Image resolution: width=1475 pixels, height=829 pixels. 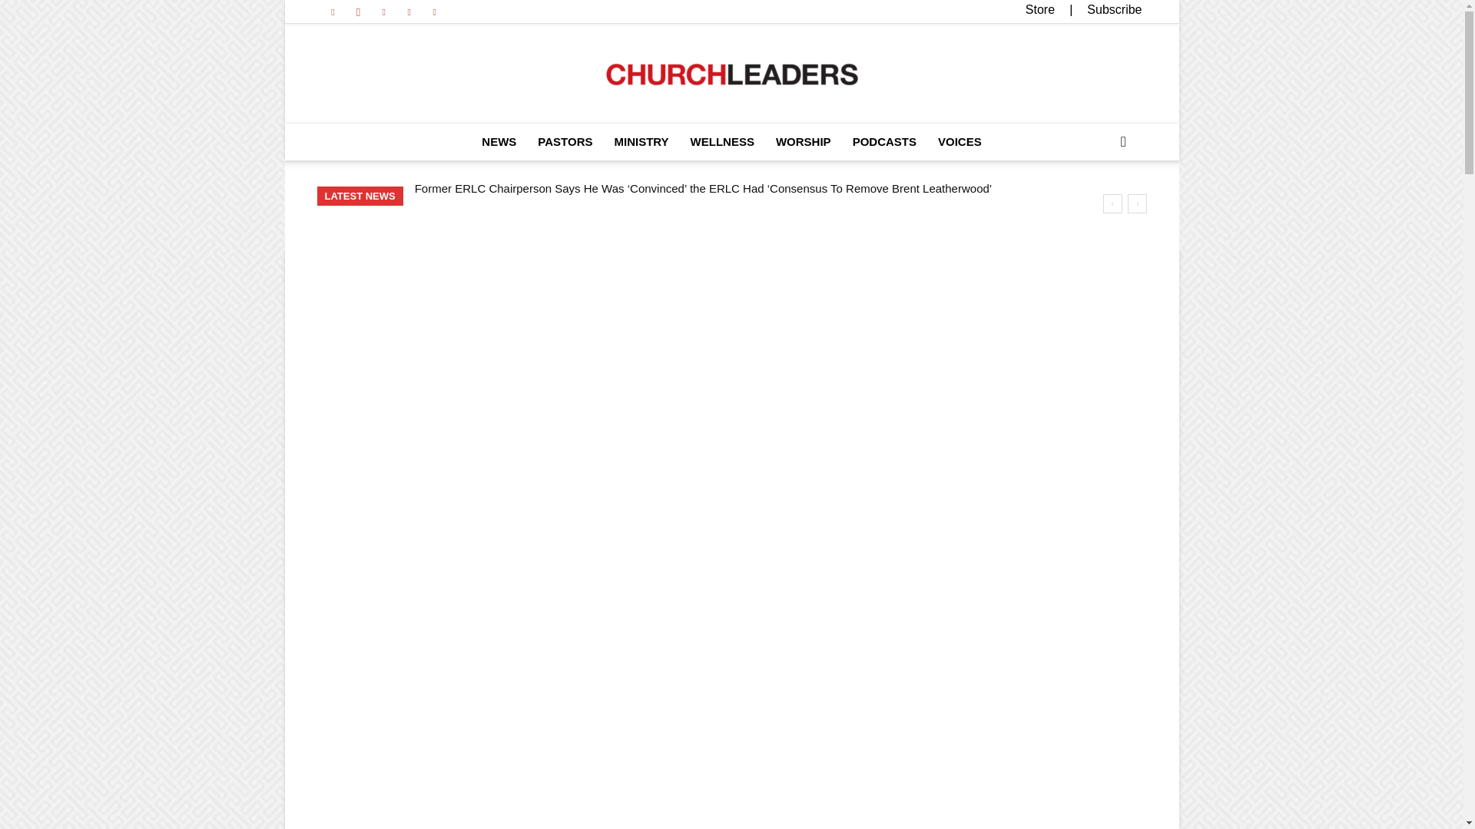 I want to click on Twitter, so click(x=409, y=12).